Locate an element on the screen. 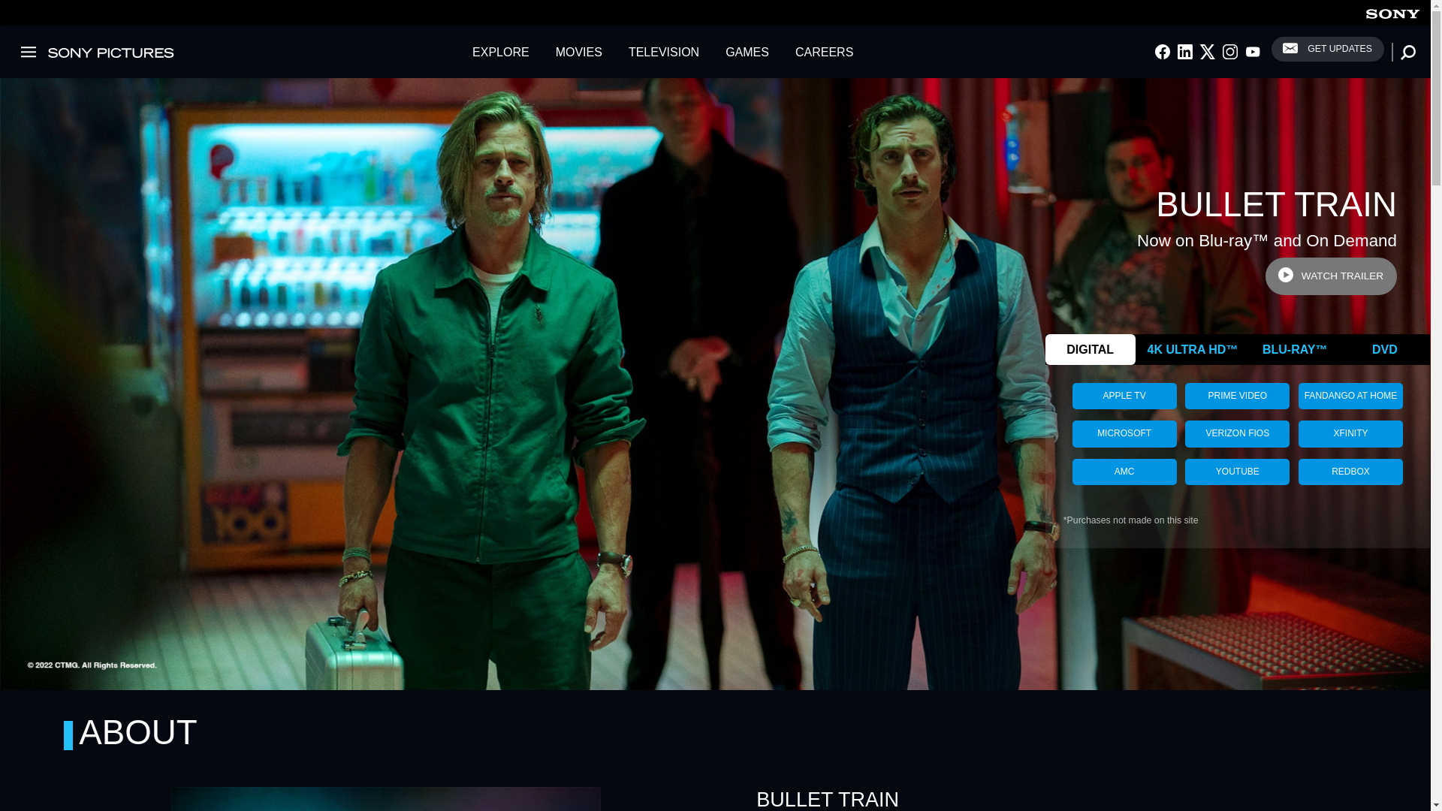 This screenshot has height=811, width=1442. XFINITY is located at coordinates (1350, 434).